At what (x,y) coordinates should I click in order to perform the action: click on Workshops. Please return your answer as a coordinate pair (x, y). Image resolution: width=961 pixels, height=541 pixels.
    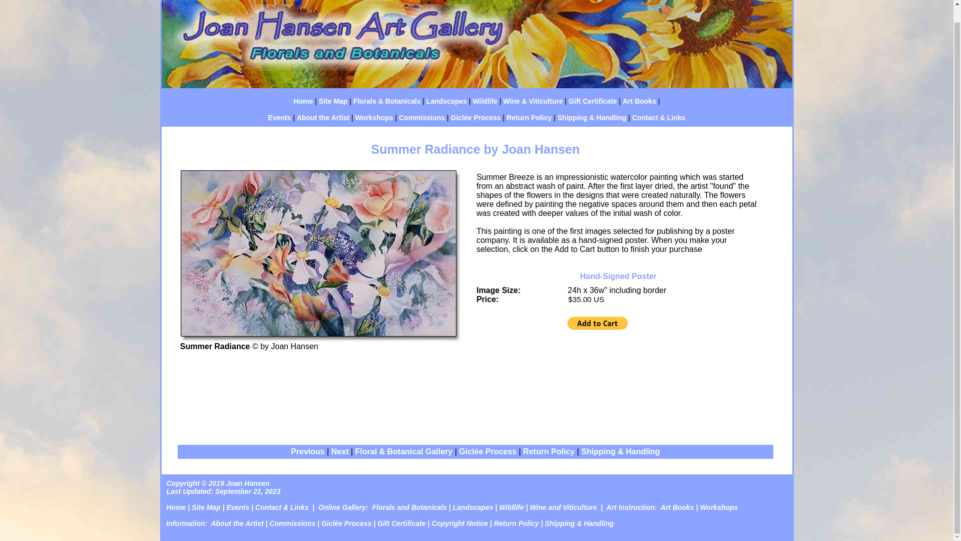
    Looking at the image, I should click on (374, 117).